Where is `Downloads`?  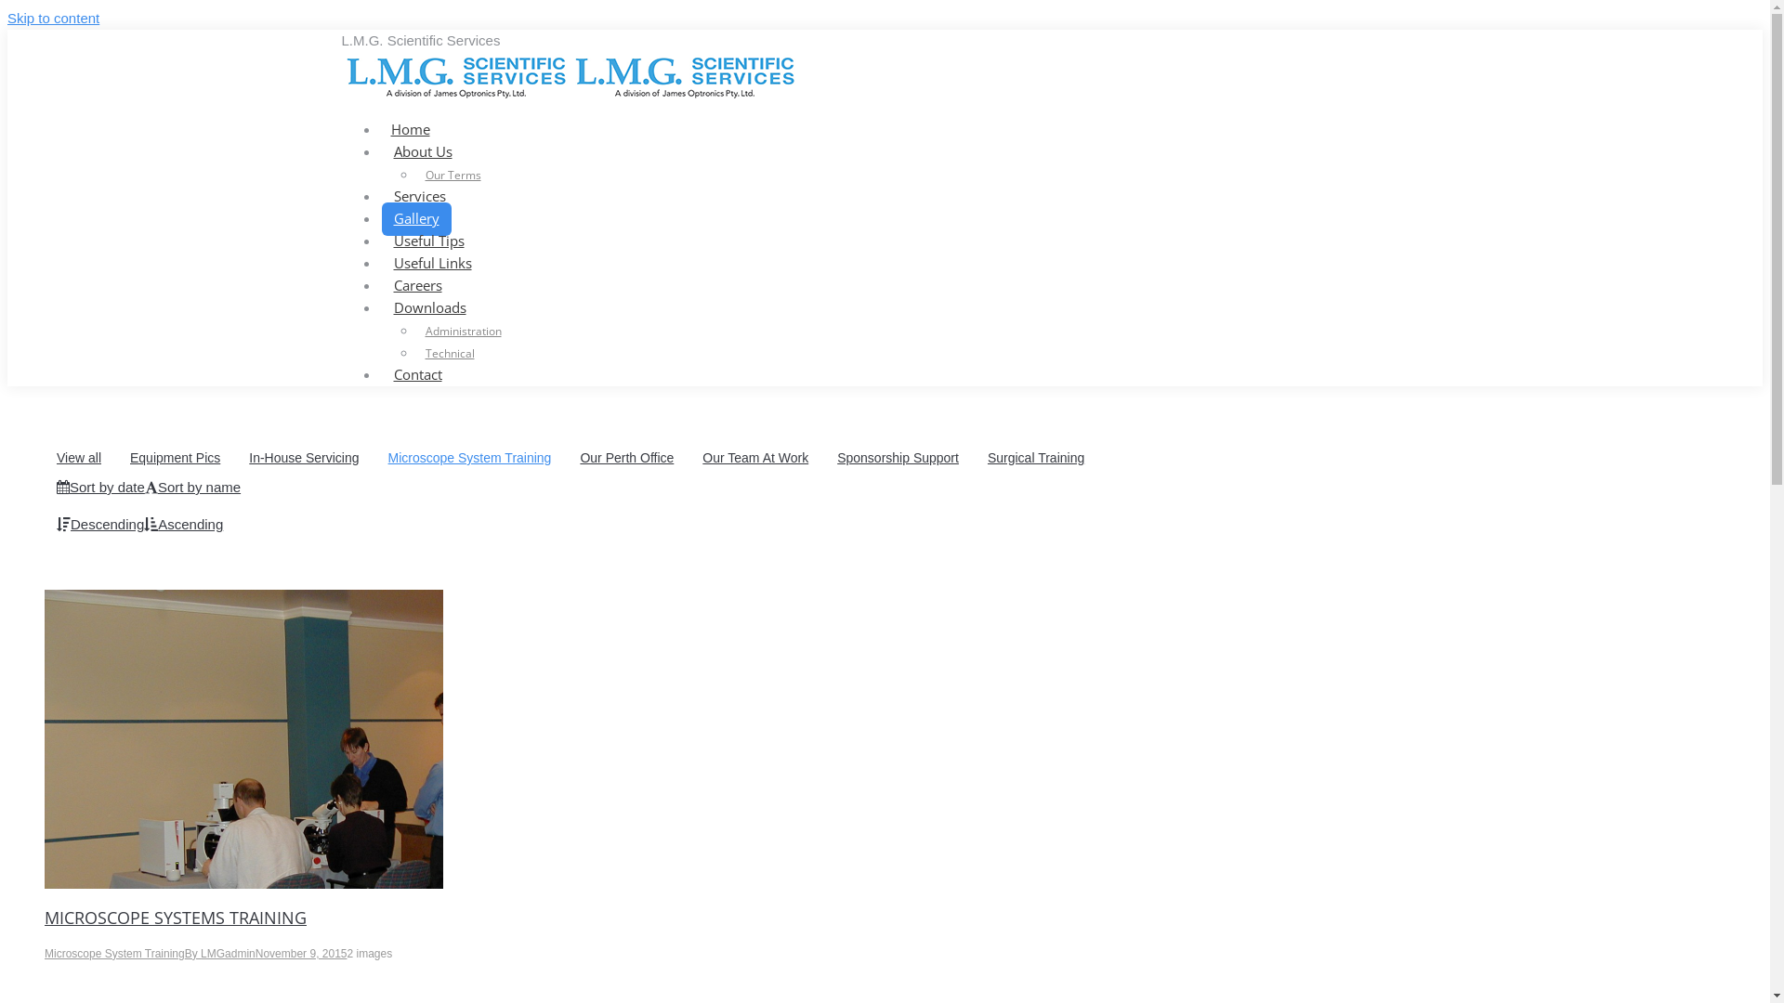 Downloads is located at coordinates (429, 308).